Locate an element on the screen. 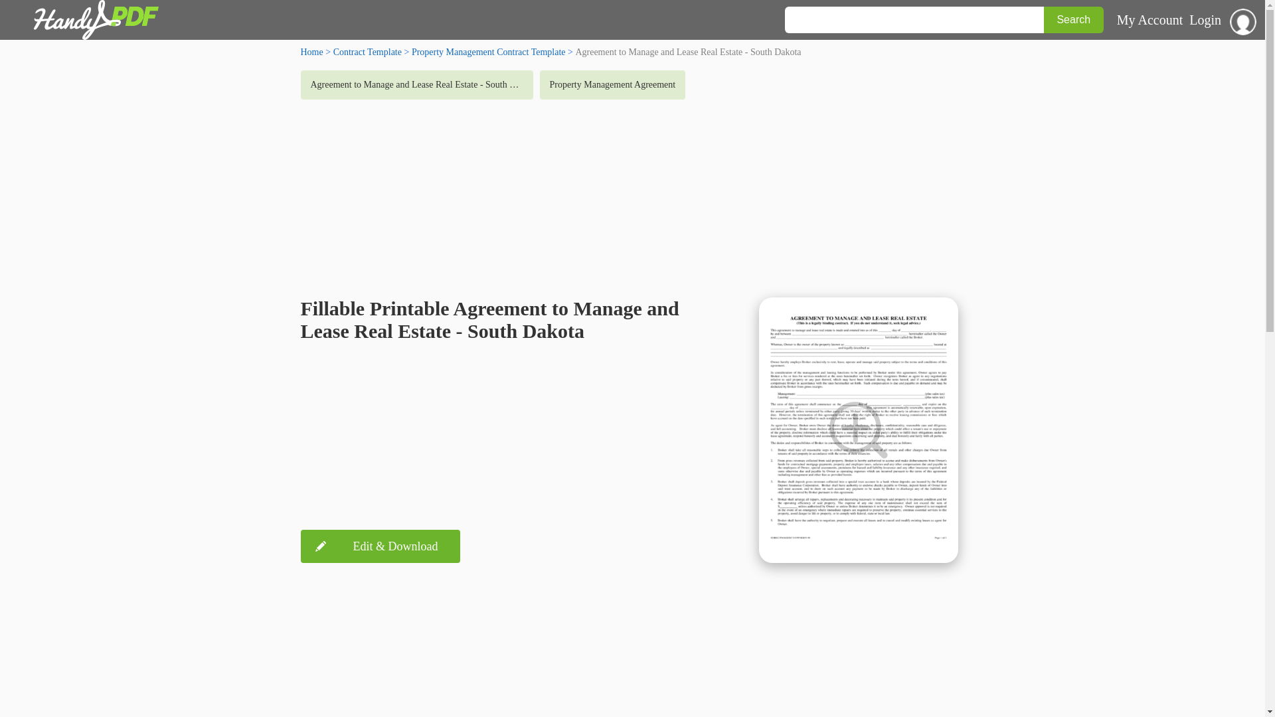  Agreement to Manage and Lease Real Estate - South Dakota is located at coordinates (416, 85).